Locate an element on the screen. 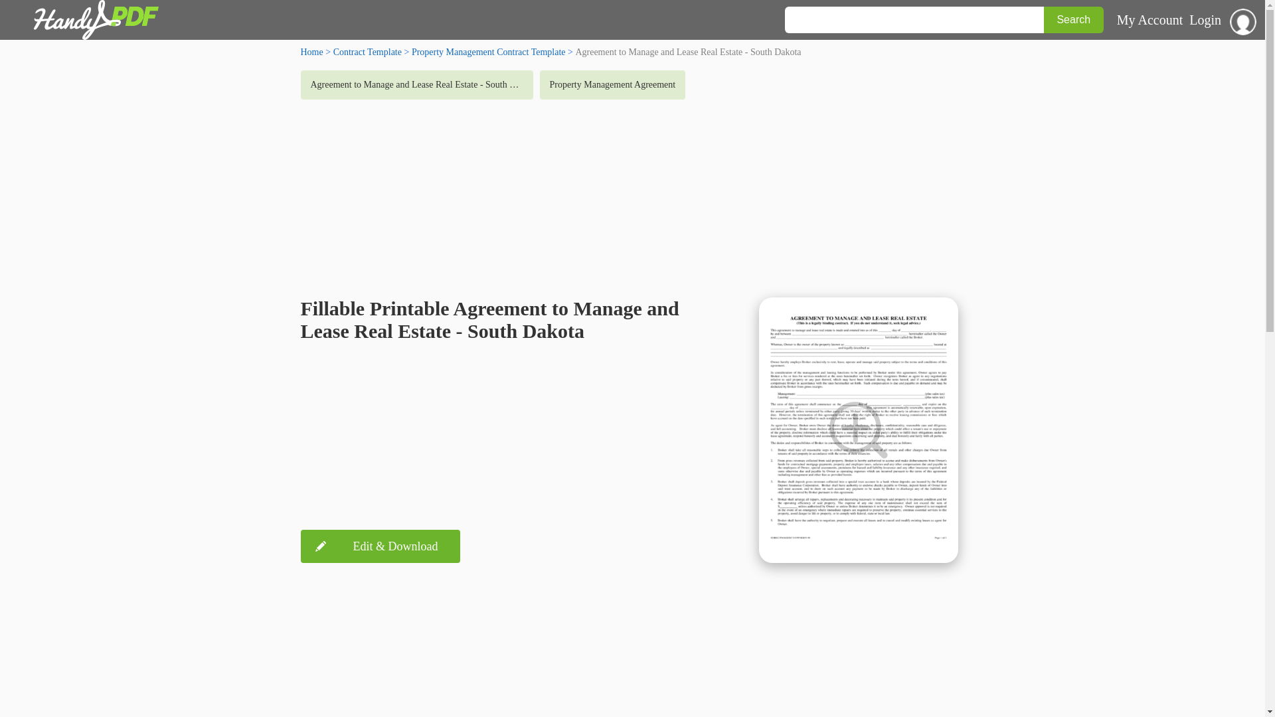  Agreement to Manage and Lease Real Estate - South Dakota is located at coordinates (416, 85).